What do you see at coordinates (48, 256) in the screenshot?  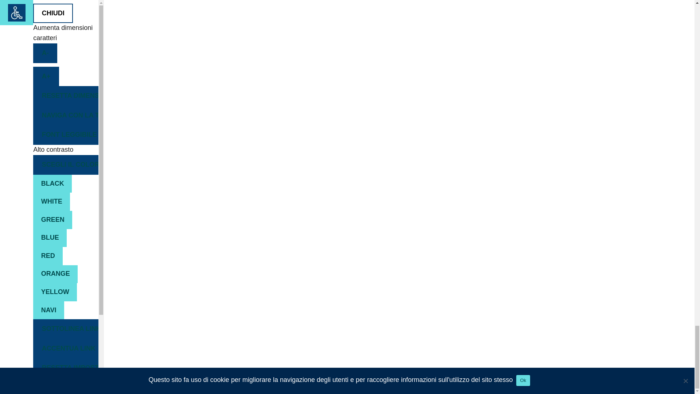 I see `red` at bounding box center [48, 256].